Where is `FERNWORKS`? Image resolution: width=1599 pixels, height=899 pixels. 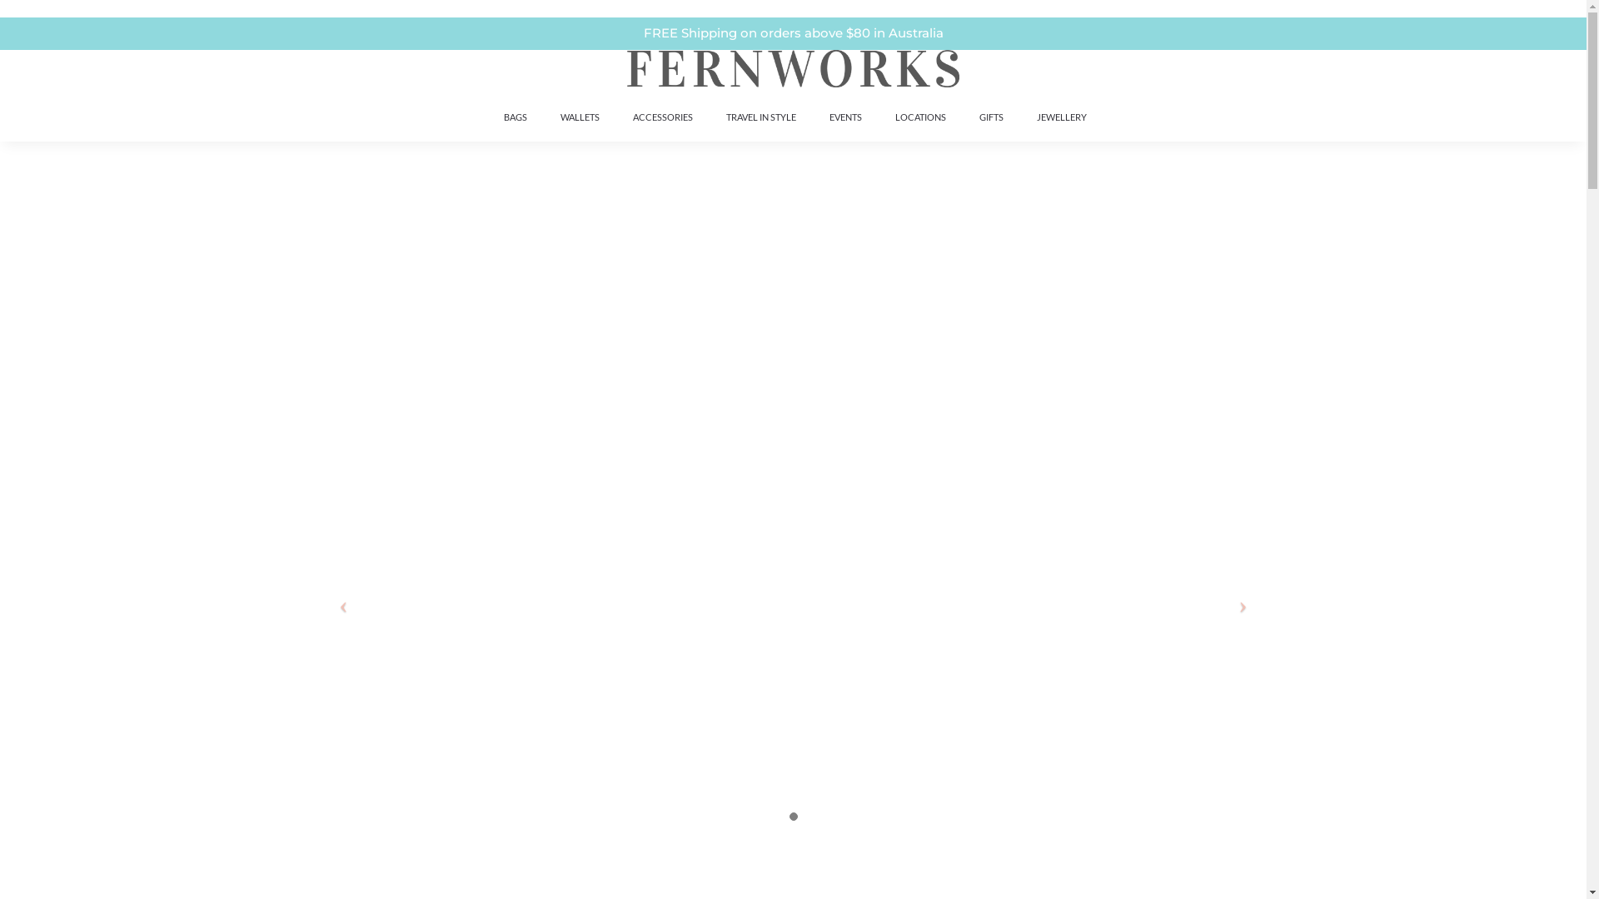 FERNWORKS is located at coordinates (466, 107).